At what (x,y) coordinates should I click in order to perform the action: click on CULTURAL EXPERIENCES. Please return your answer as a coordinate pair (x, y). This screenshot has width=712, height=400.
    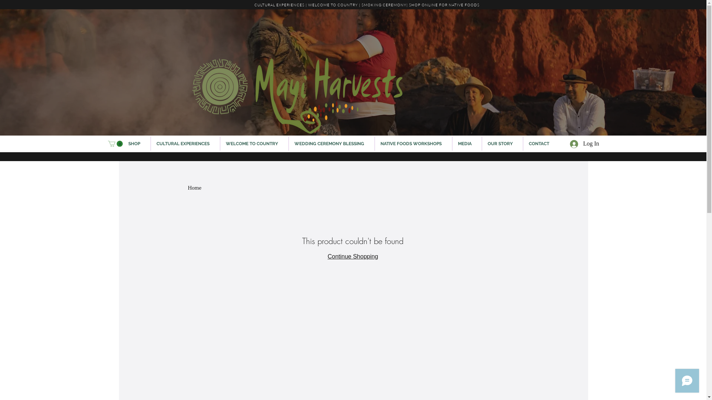
    Looking at the image, I should click on (185, 144).